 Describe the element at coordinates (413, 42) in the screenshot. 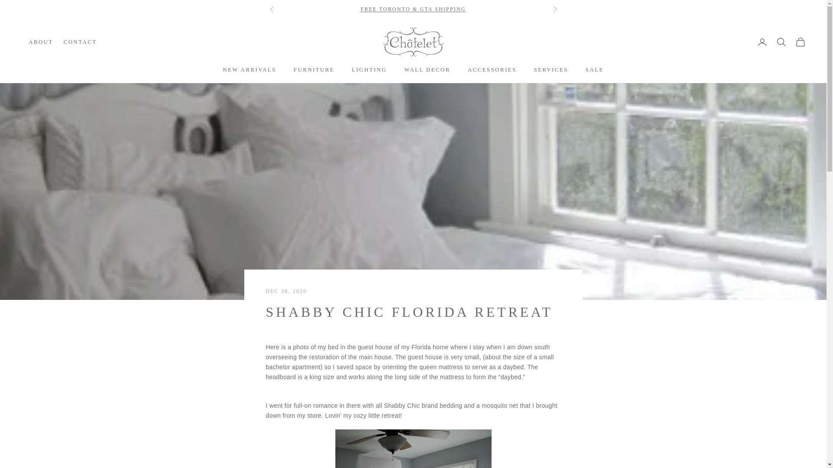

I see `Chatelet-Home` at that location.